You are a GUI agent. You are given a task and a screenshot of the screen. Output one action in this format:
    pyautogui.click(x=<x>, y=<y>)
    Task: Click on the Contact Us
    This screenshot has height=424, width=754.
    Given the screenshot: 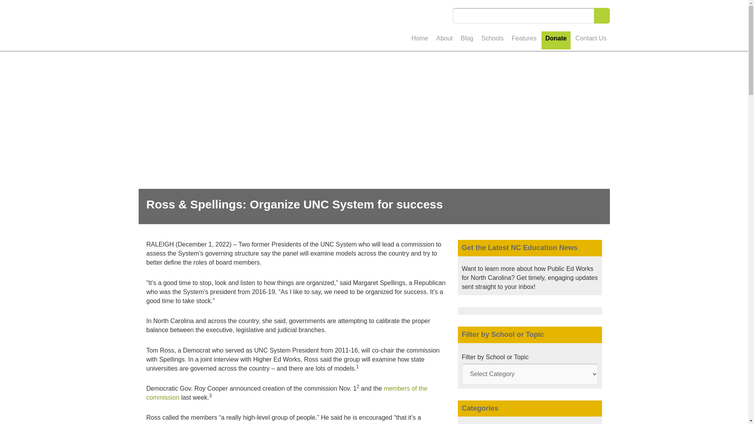 What is the action you would take?
    pyautogui.click(x=591, y=41)
    